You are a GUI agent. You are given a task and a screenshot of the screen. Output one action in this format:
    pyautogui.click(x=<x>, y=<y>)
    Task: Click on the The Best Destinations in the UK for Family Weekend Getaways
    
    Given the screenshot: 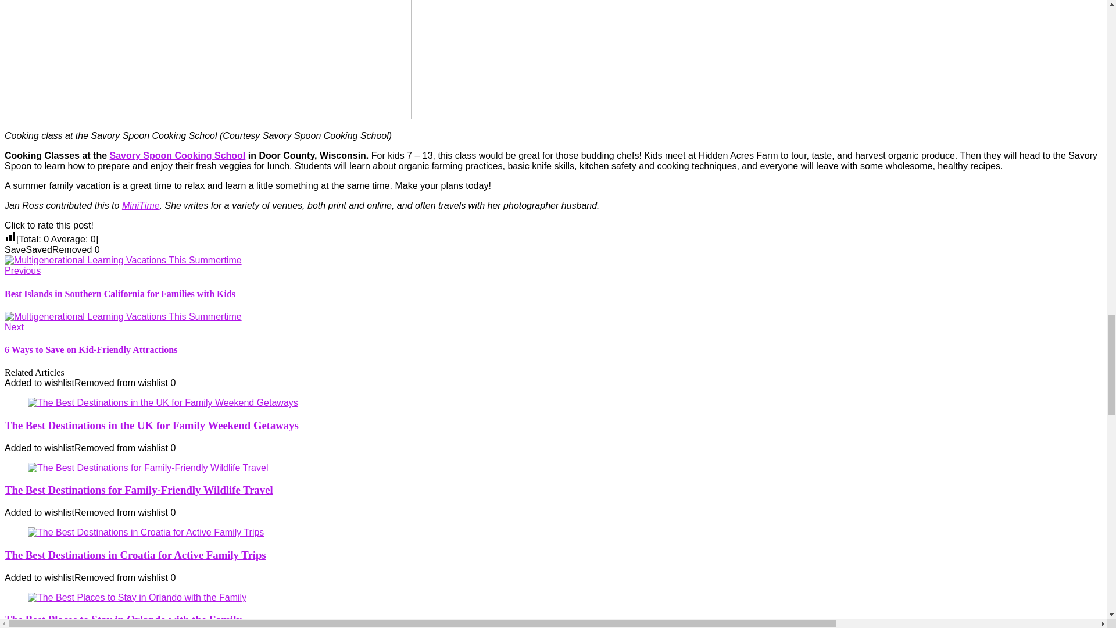 What is the action you would take?
    pyautogui.click(x=553, y=333)
    